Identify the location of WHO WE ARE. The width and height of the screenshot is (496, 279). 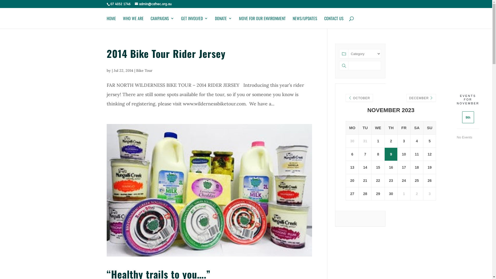
(133, 23).